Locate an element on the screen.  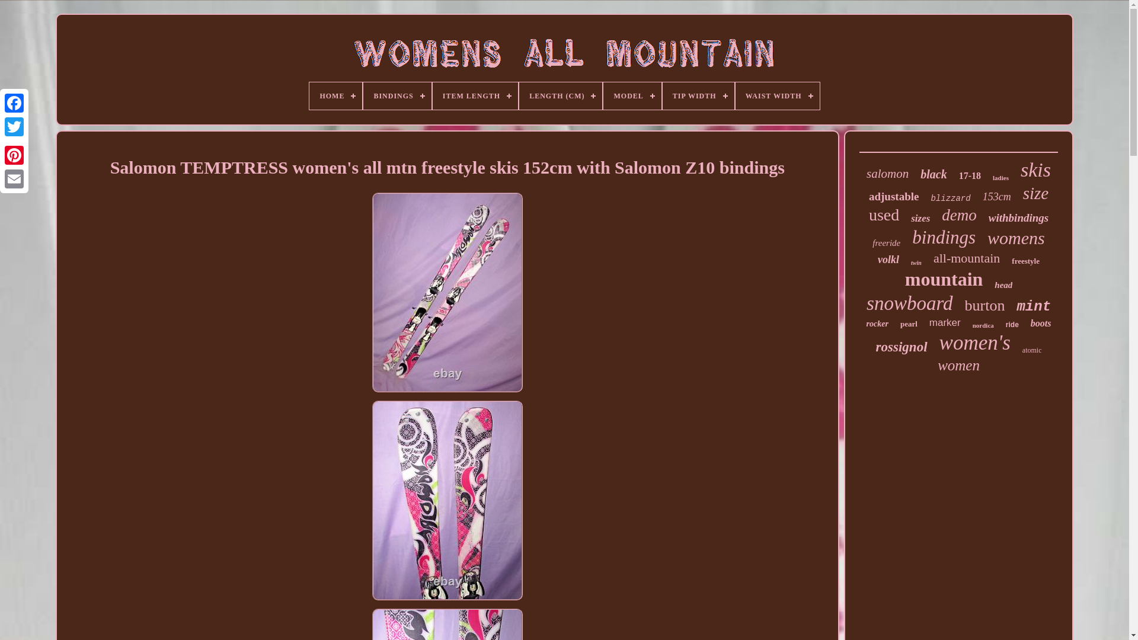
HOME is located at coordinates (335, 96).